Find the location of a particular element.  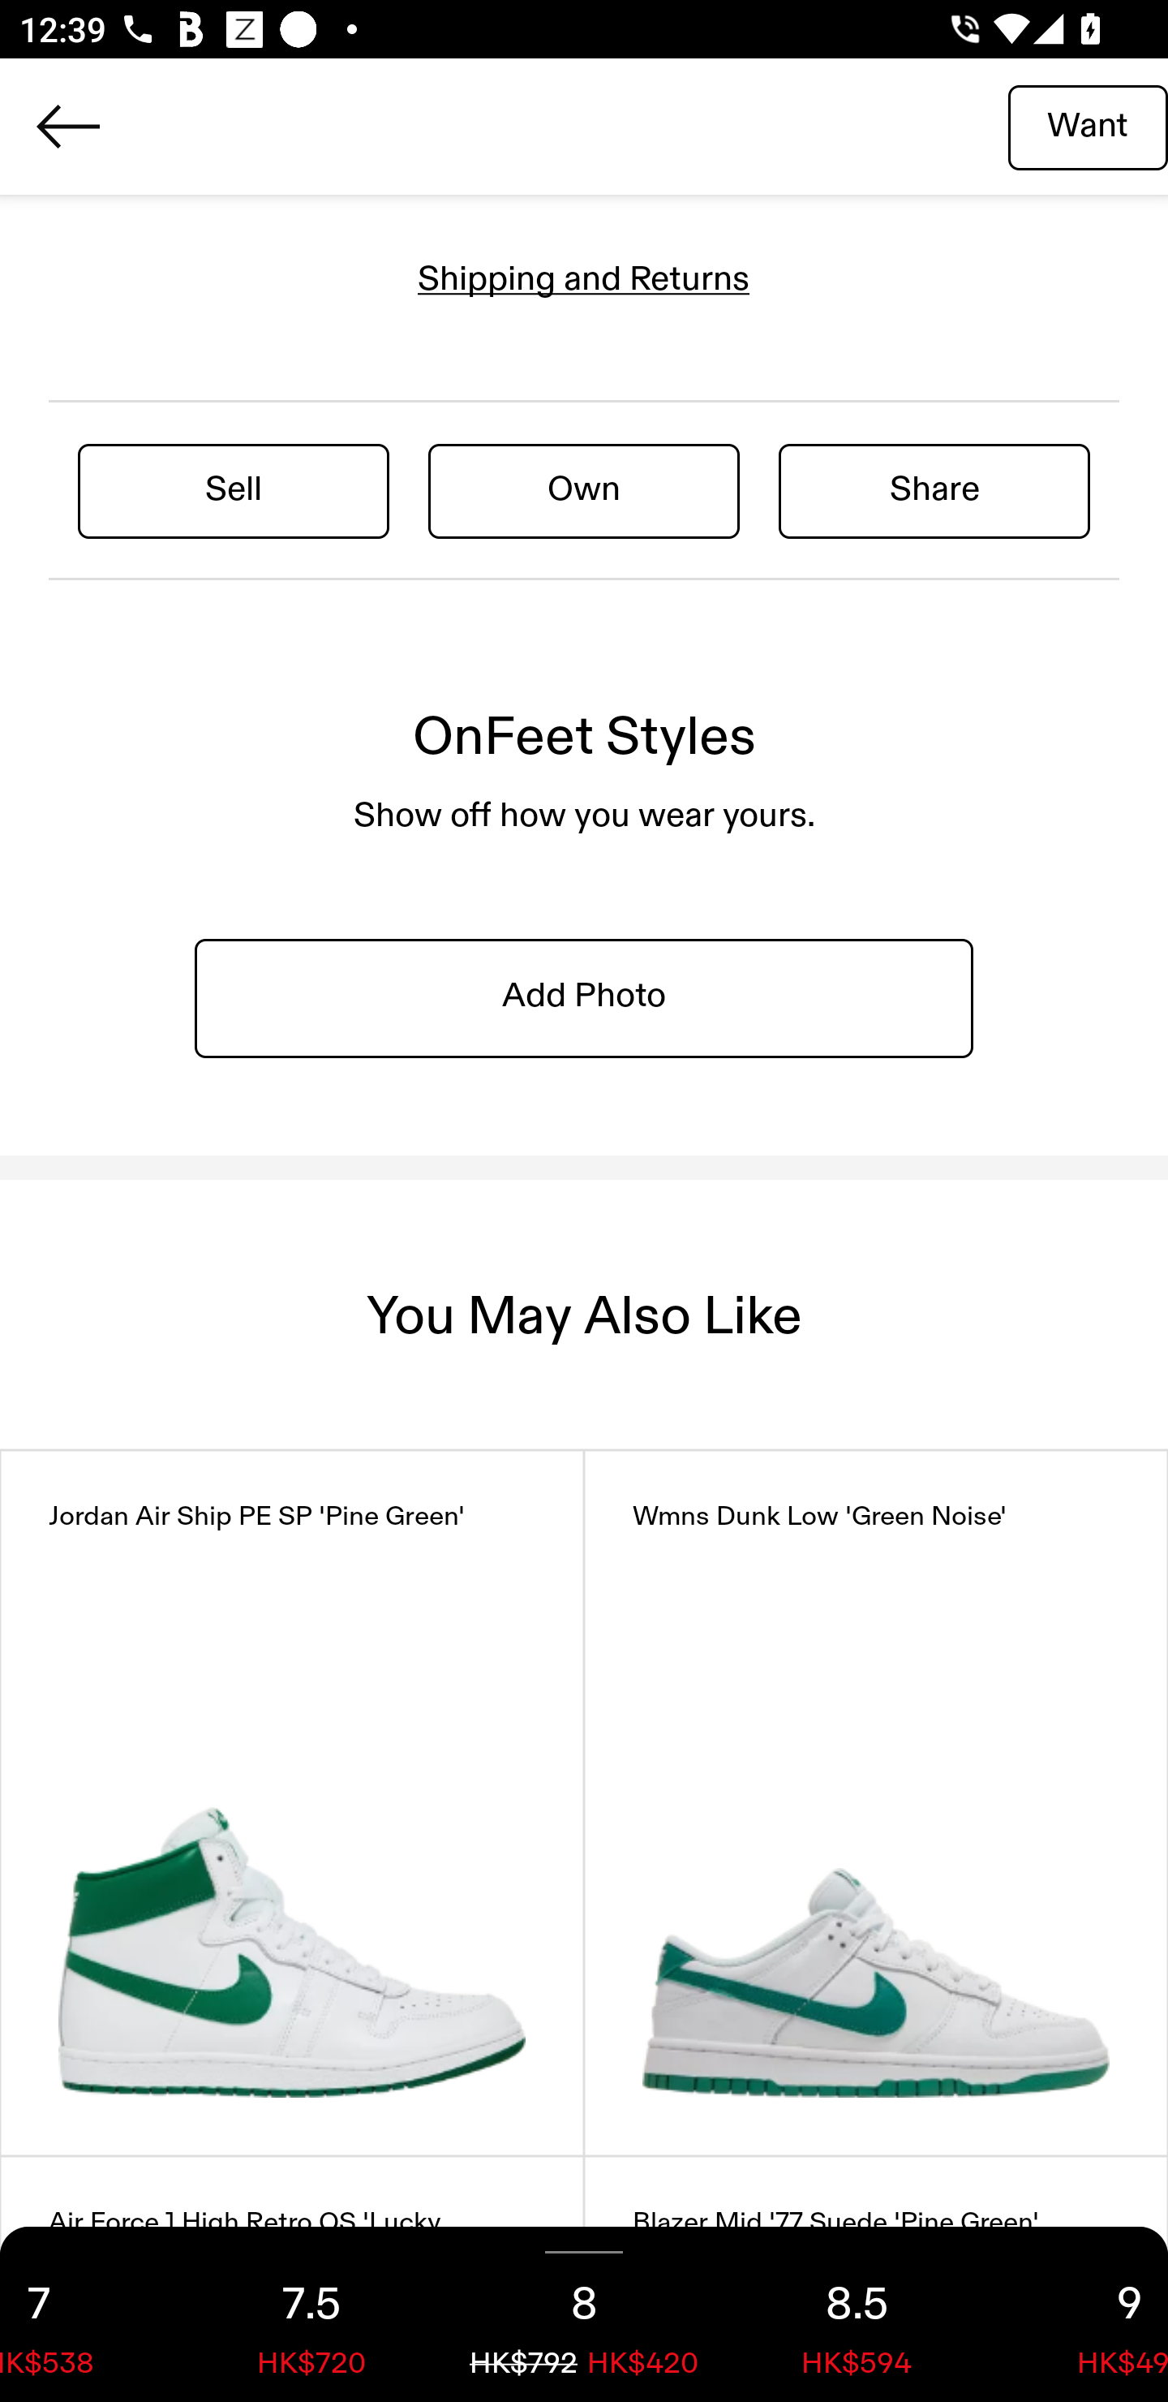

Want is located at coordinates (1088, 126).